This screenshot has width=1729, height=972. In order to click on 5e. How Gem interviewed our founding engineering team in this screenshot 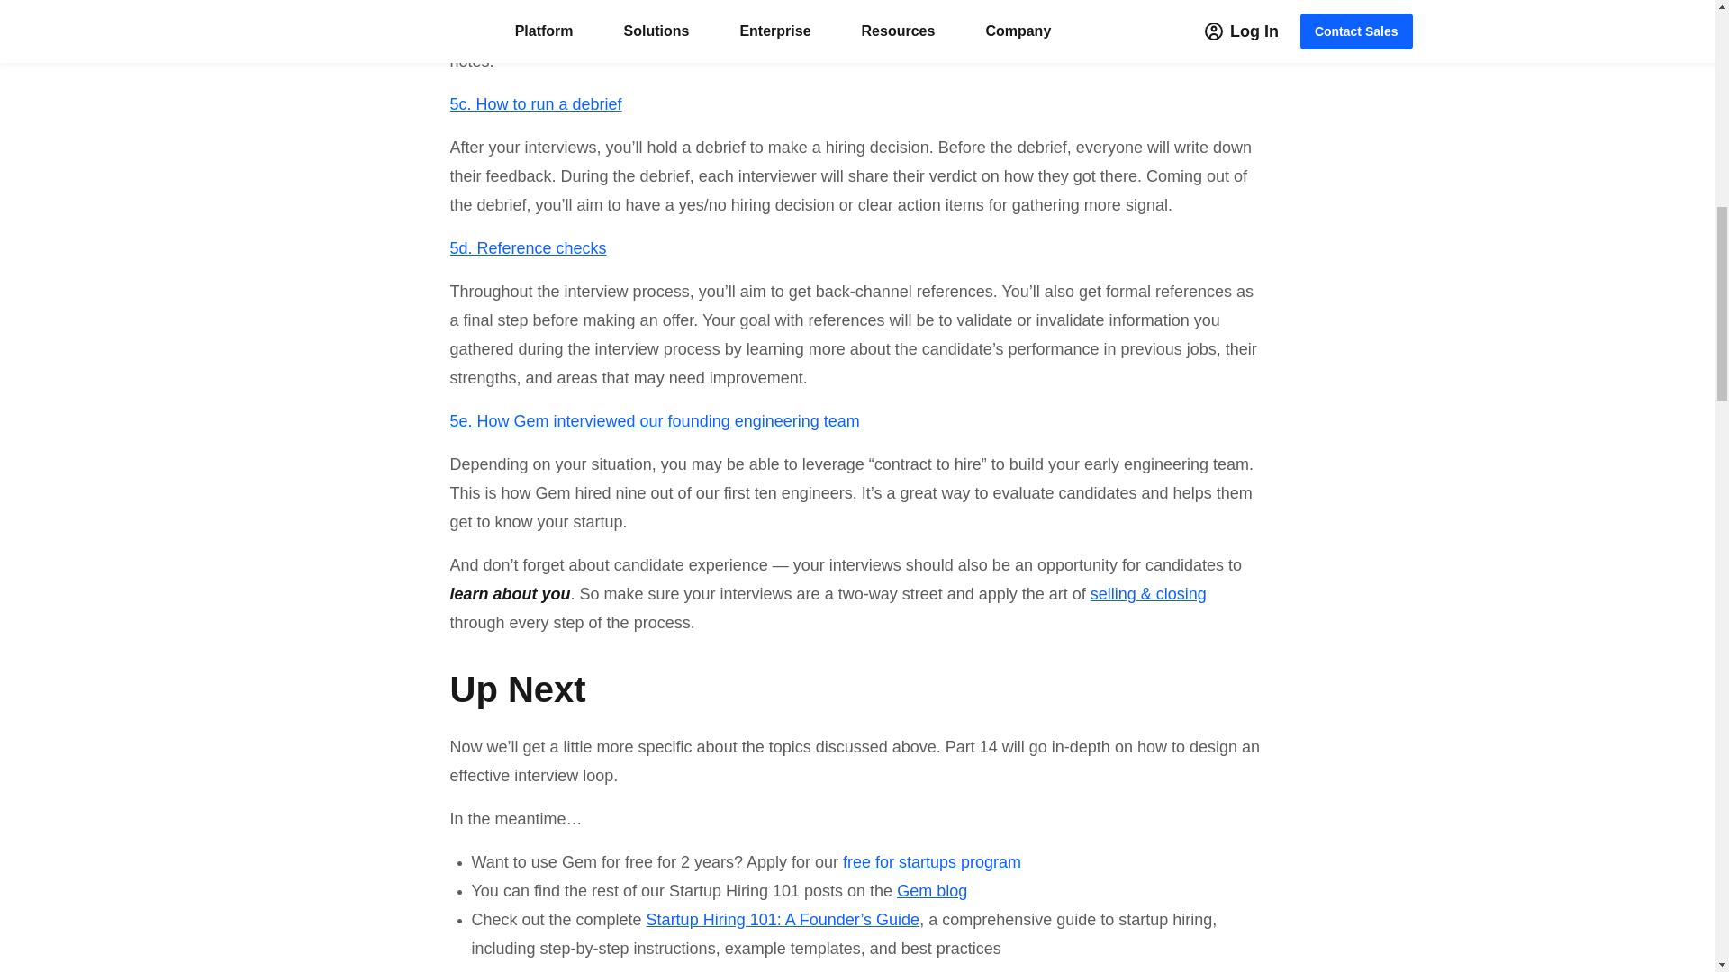, I will do `click(654, 421)`.